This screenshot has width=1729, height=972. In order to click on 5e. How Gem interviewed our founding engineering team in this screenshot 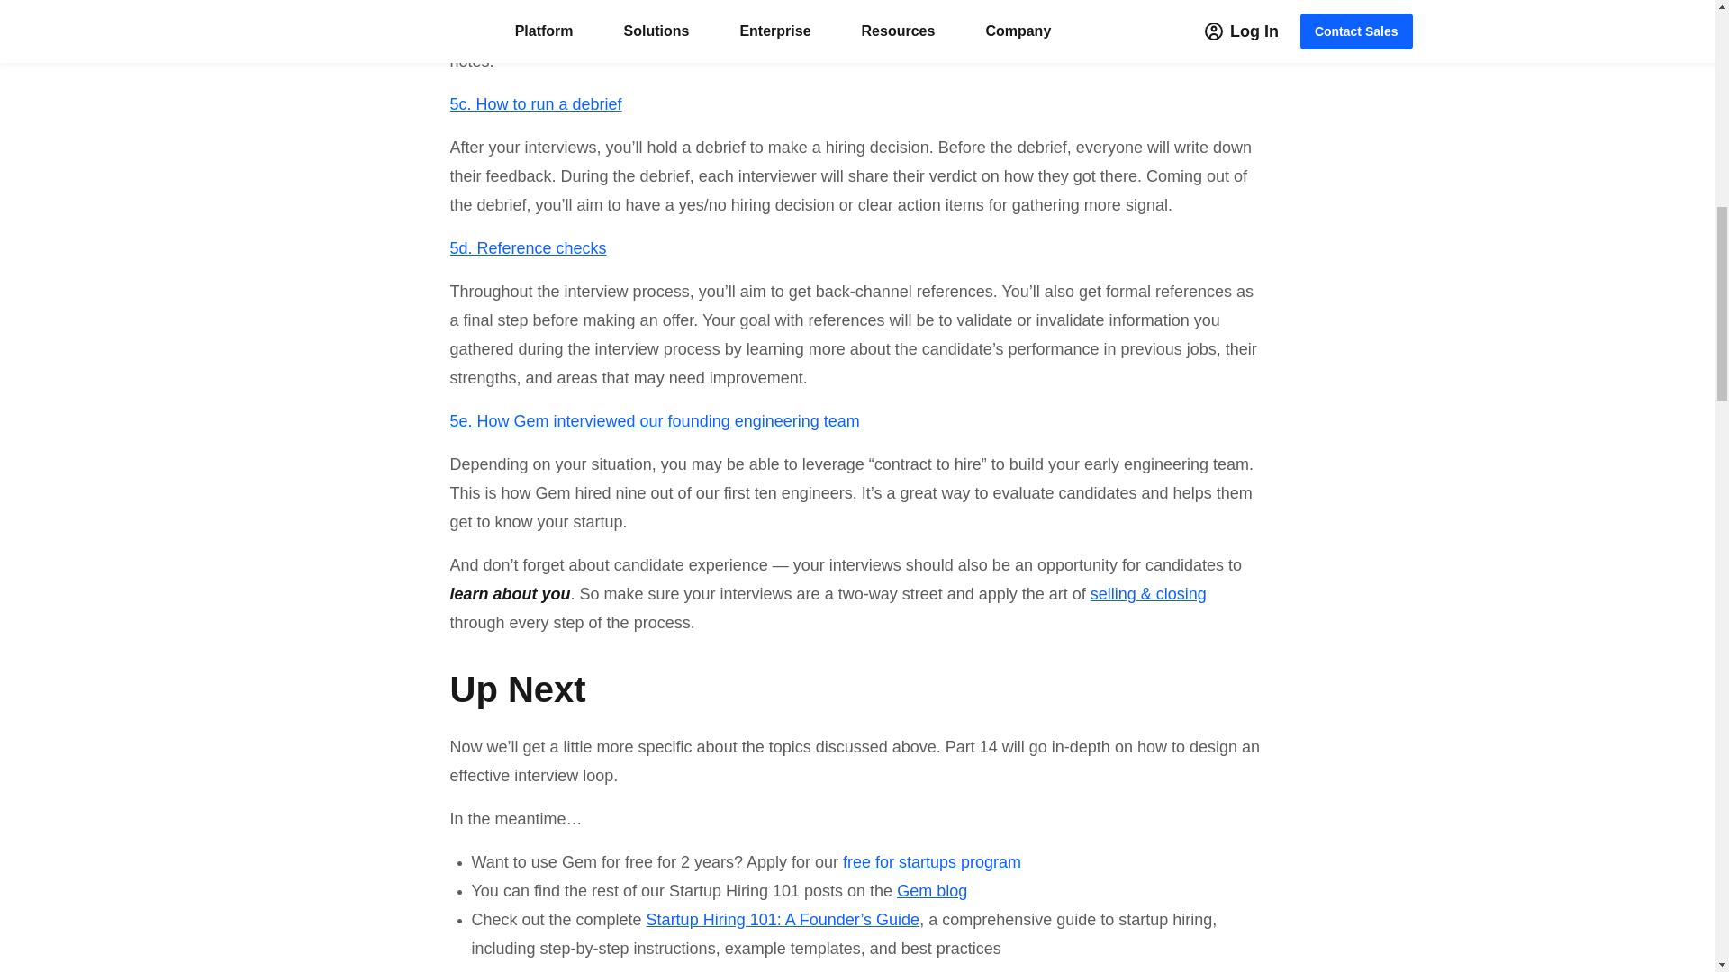, I will do `click(654, 421)`.